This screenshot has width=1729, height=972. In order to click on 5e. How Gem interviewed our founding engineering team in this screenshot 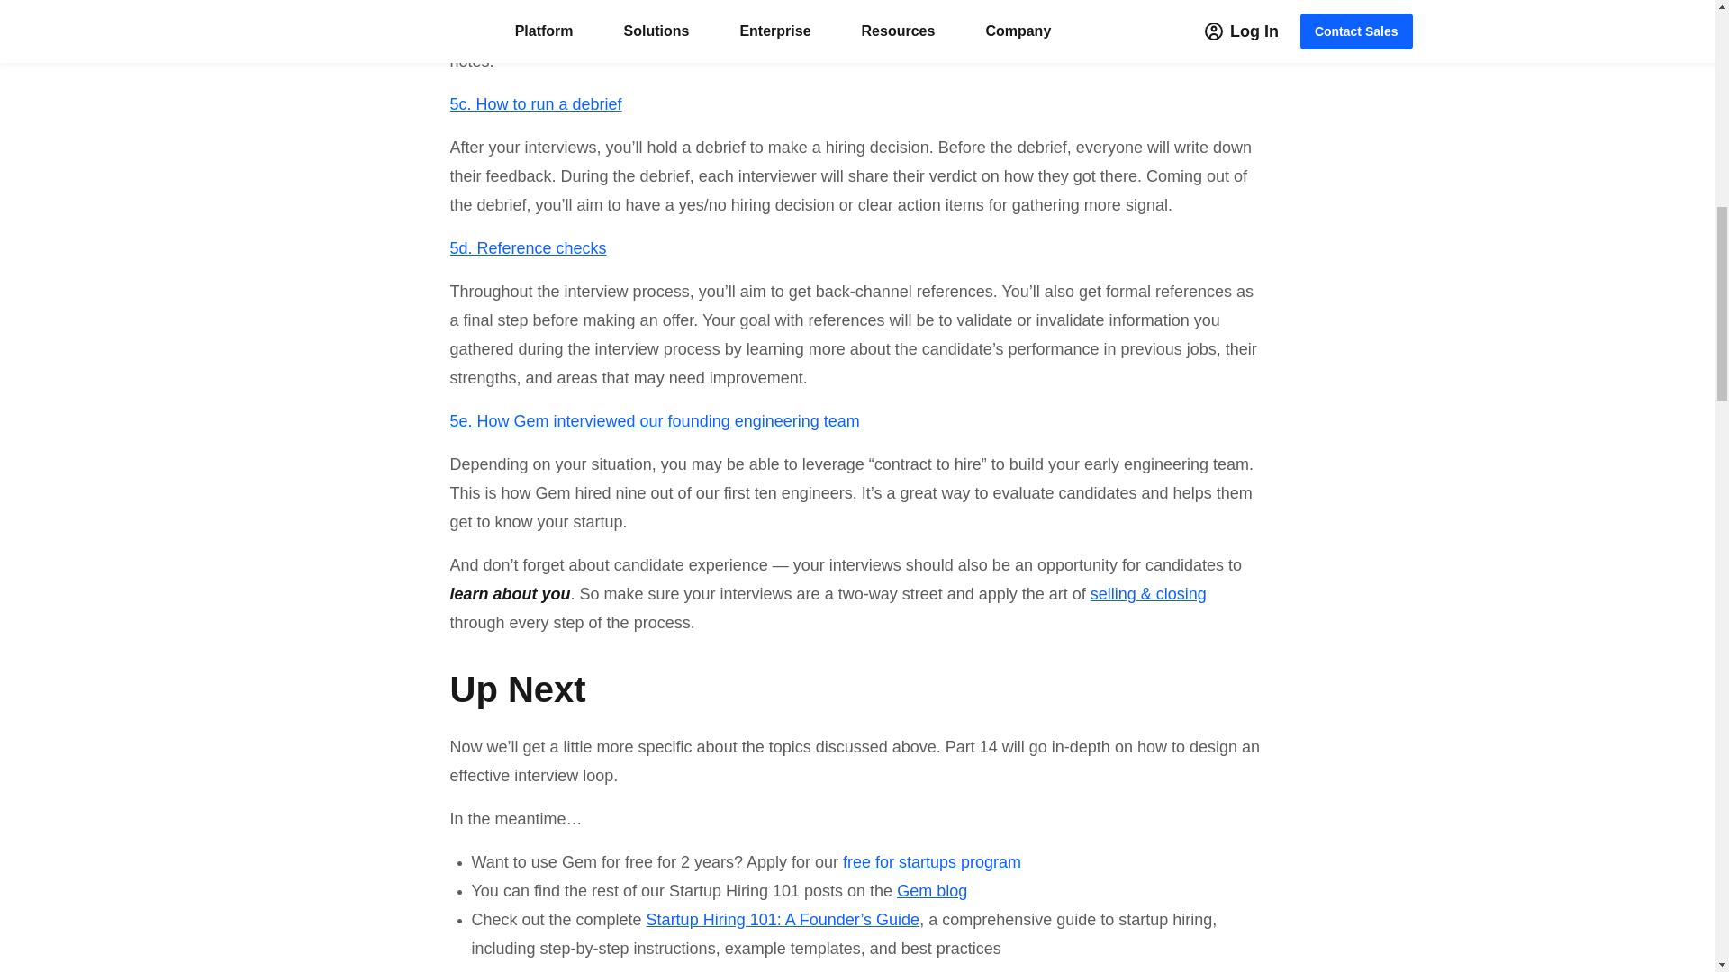, I will do `click(654, 421)`.